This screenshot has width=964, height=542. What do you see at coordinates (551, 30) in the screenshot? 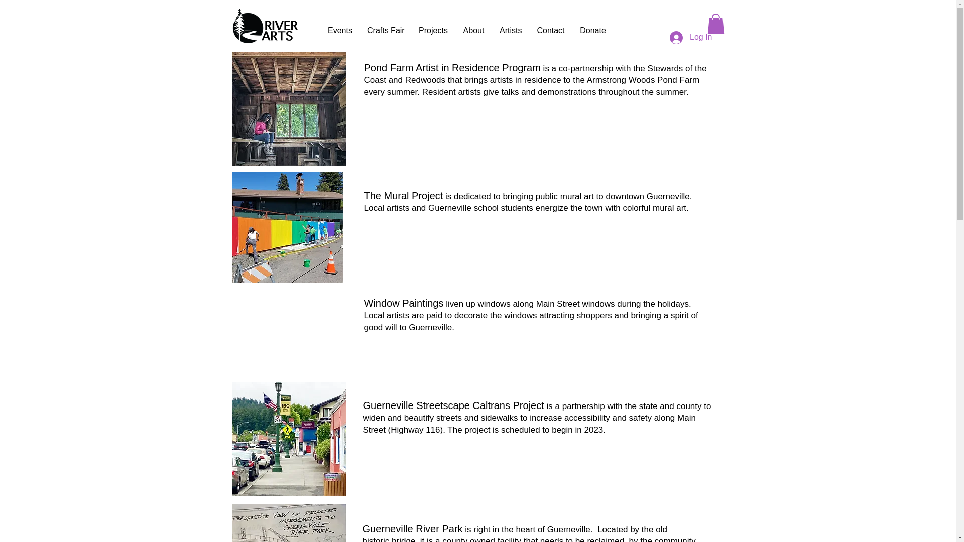
I see `Contact` at bounding box center [551, 30].